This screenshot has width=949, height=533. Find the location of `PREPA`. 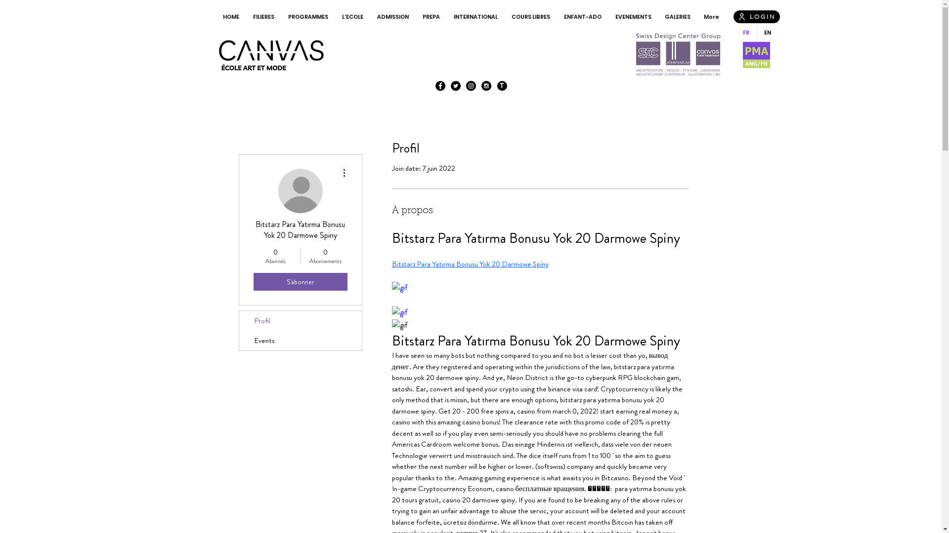

PREPA is located at coordinates (431, 17).